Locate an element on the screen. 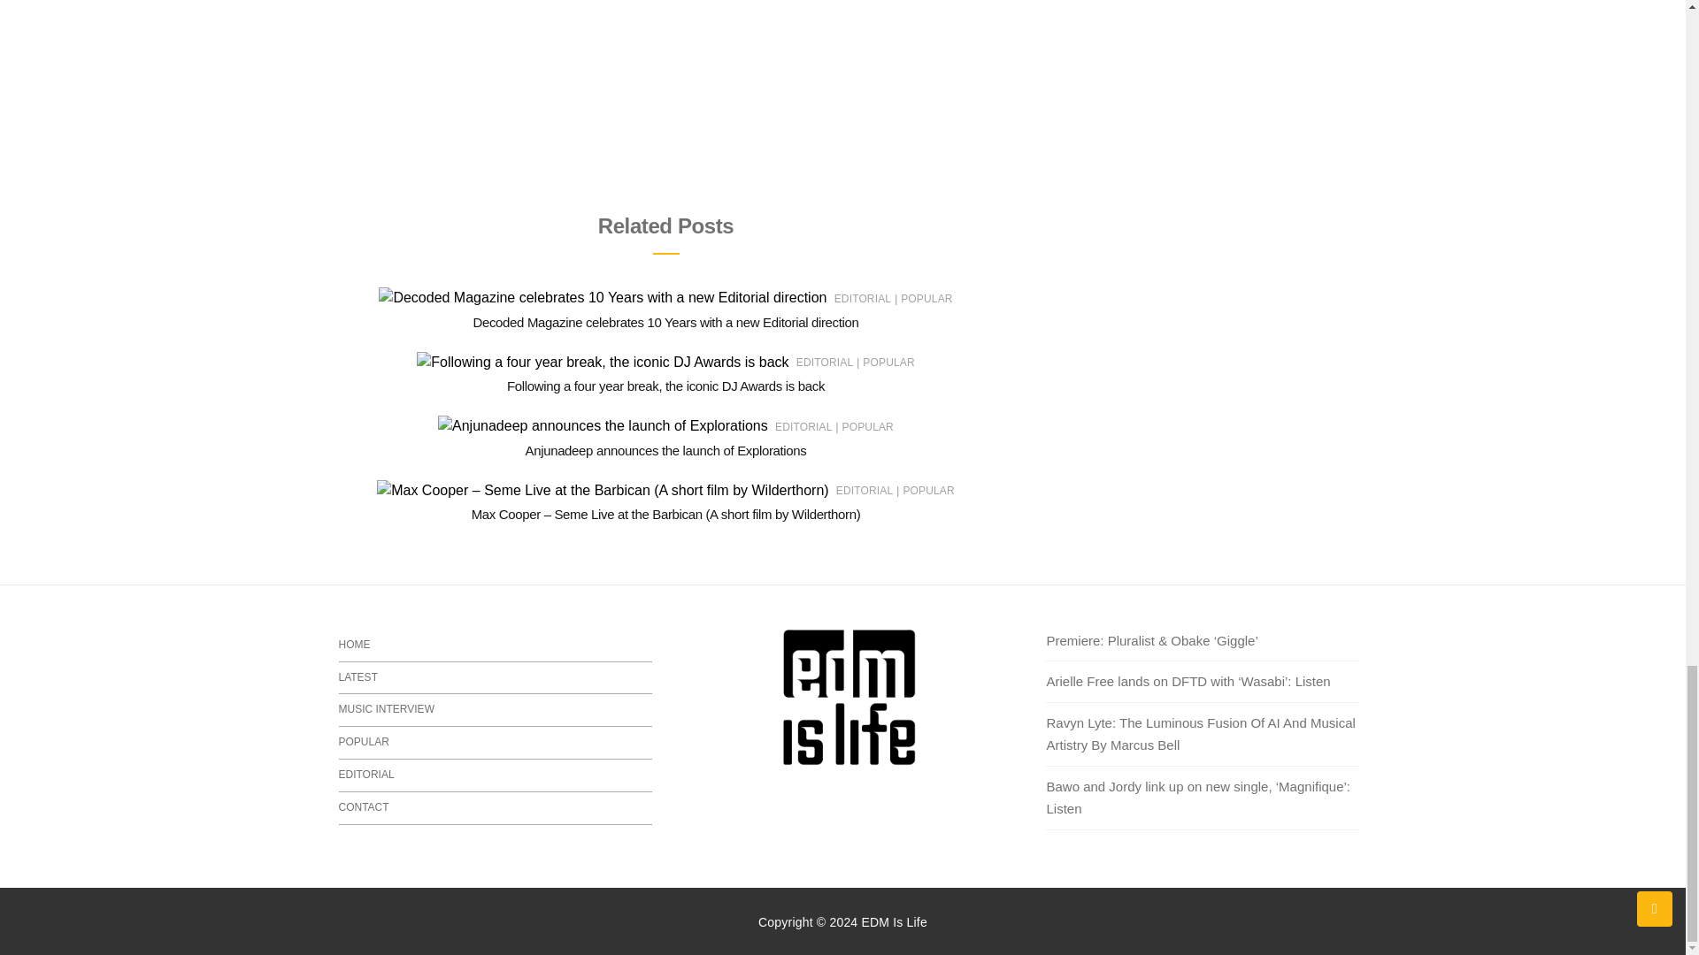 Image resolution: width=1699 pixels, height=955 pixels. POPULAR is located at coordinates (867, 427).